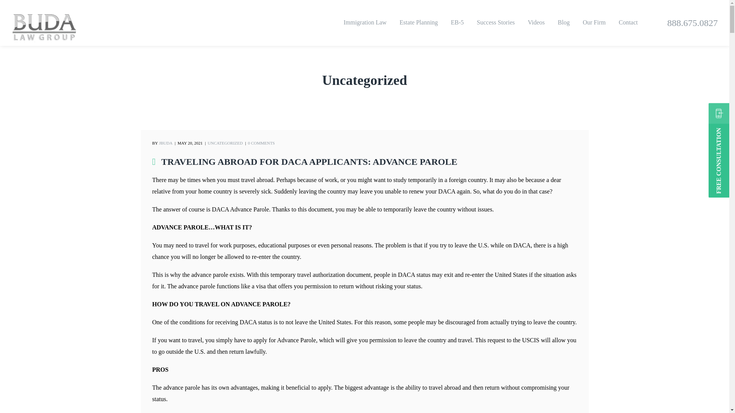 The image size is (735, 413). What do you see at coordinates (165, 143) in the screenshot?
I see `JBUDA` at bounding box center [165, 143].